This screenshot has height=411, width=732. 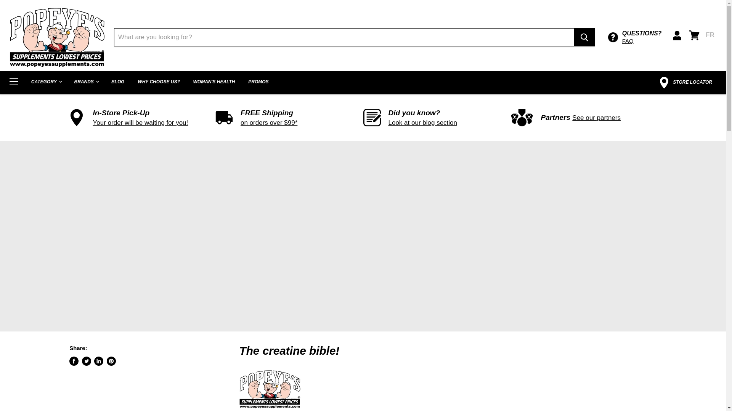 I want to click on View cart, so click(x=694, y=35).